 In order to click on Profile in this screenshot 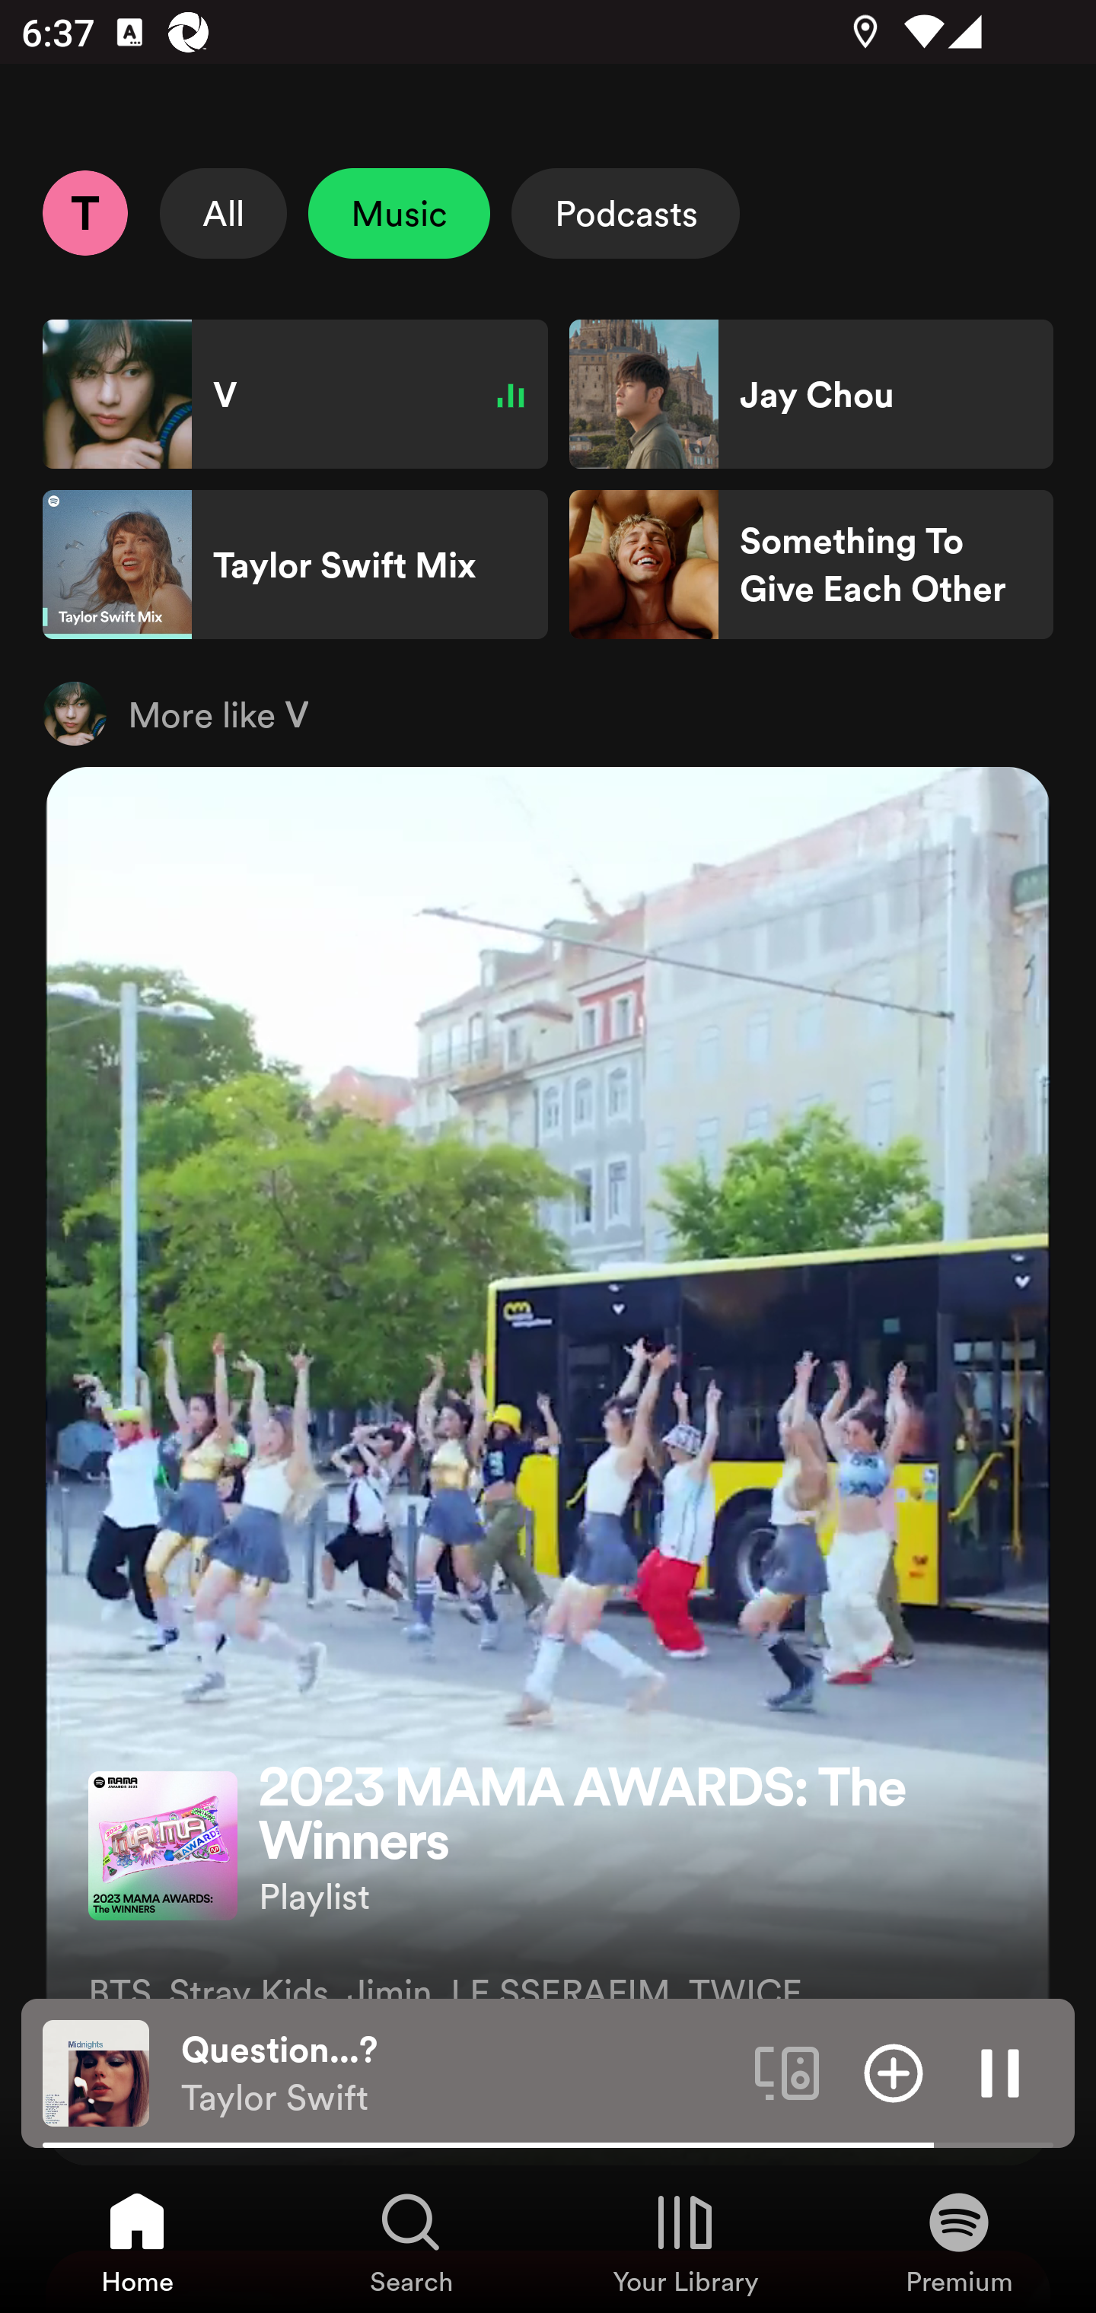, I will do `click(84, 212)`.